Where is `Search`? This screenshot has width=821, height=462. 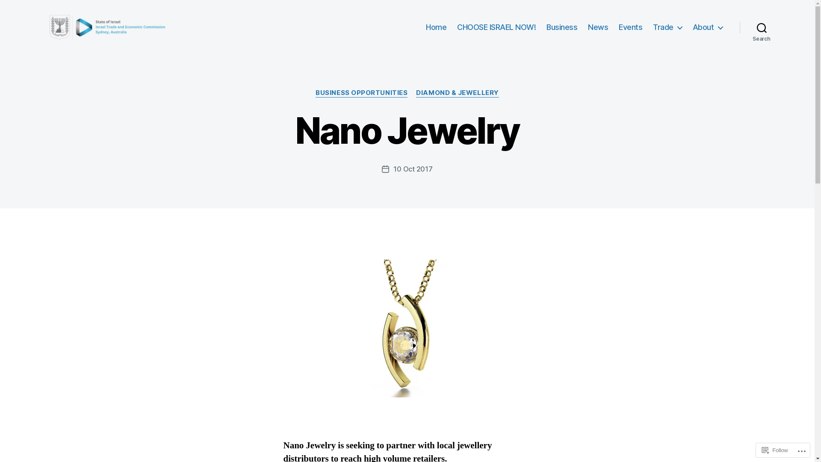 Search is located at coordinates (762, 27).